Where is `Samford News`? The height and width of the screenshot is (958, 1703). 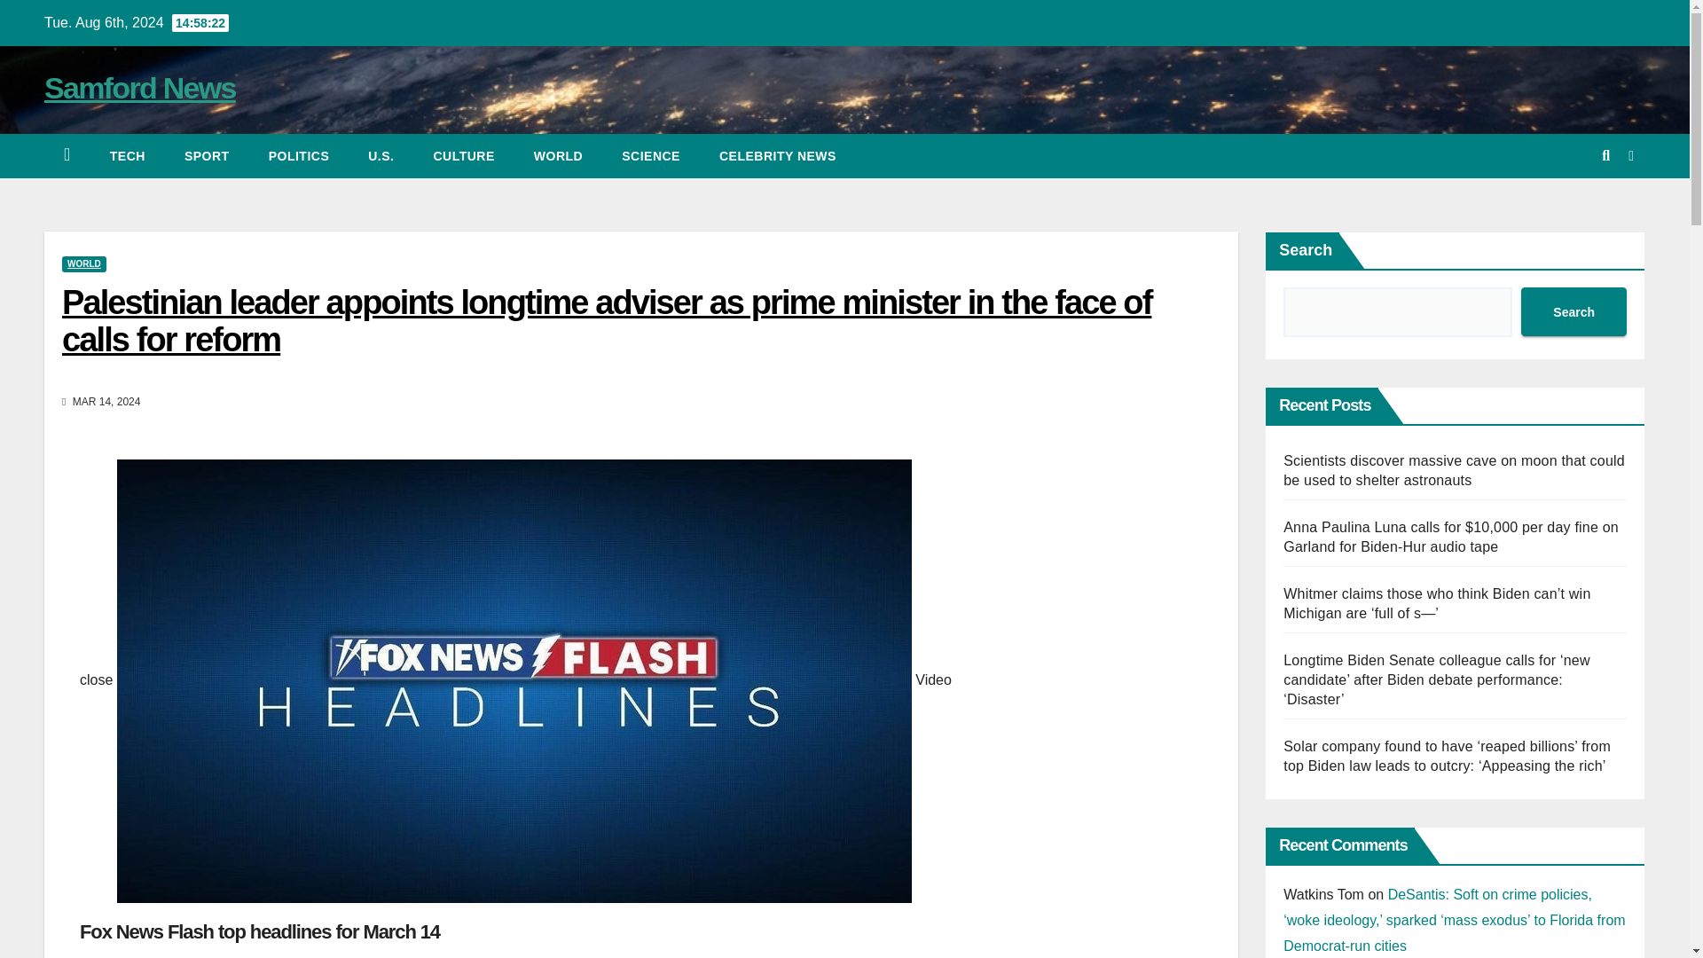
Samford News is located at coordinates (140, 87).